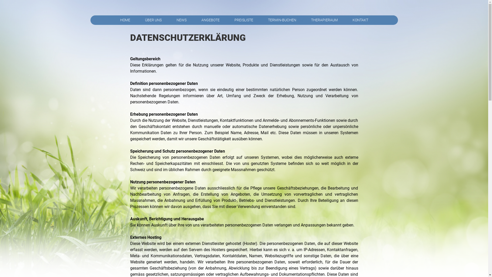 This screenshot has height=277, width=492. Describe the element at coordinates (282, 20) in the screenshot. I see `TERMIN-BUCHEN` at that location.